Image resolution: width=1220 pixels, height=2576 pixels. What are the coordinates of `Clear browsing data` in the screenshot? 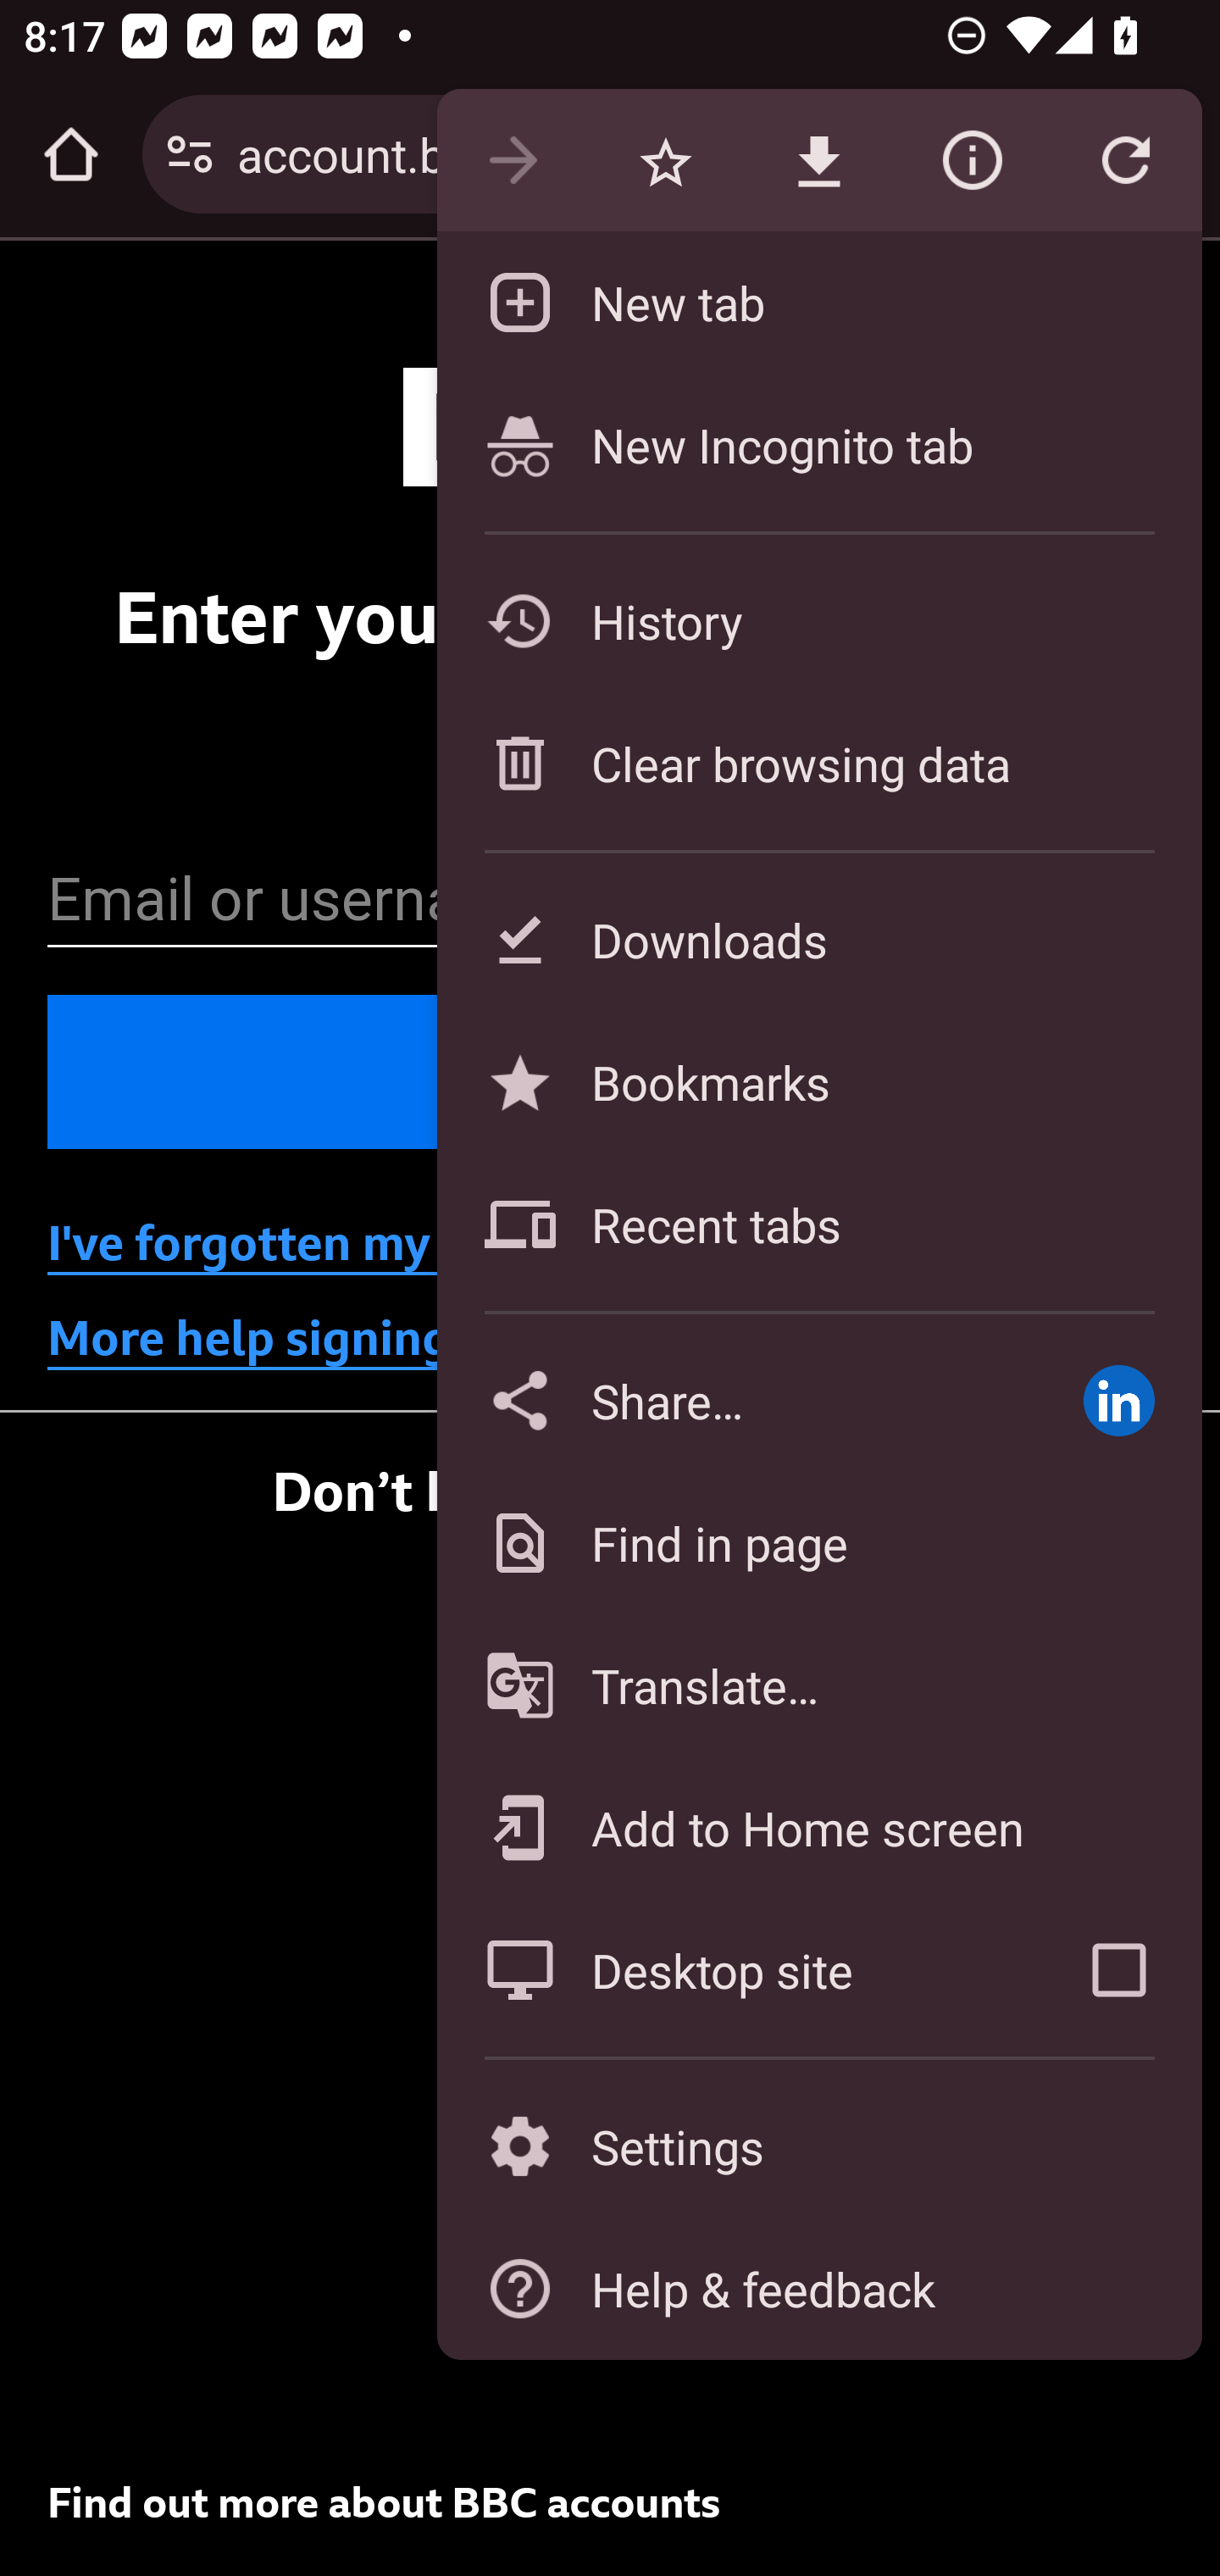 It's located at (818, 763).